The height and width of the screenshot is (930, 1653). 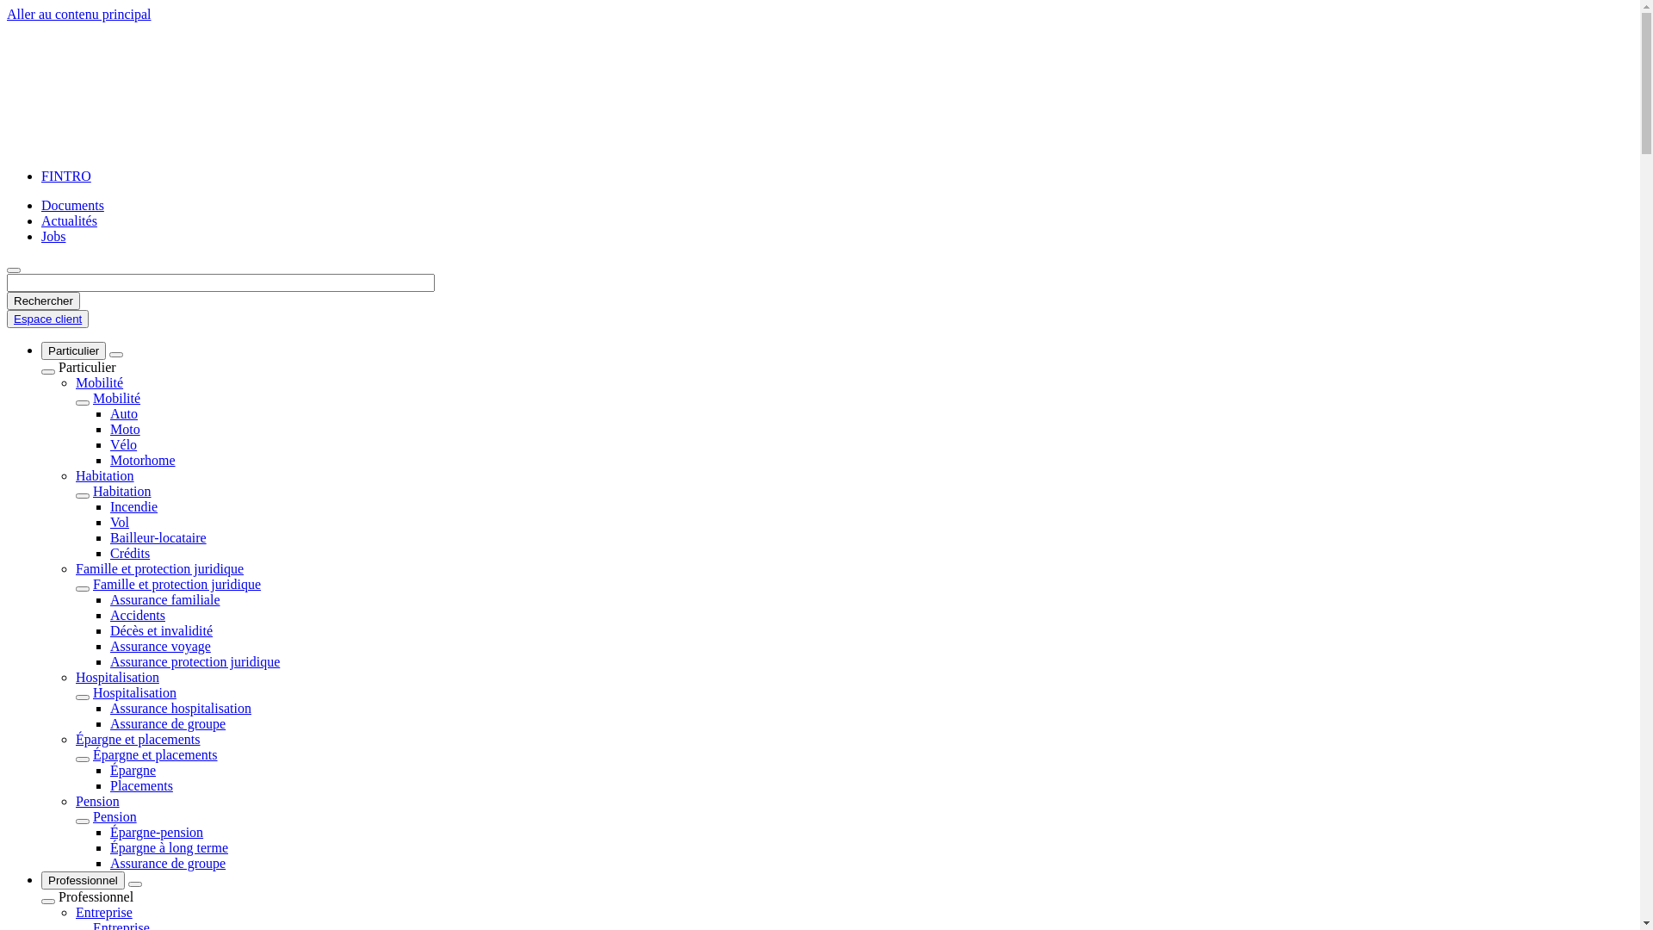 I want to click on Auto, so click(x=124, y=413).